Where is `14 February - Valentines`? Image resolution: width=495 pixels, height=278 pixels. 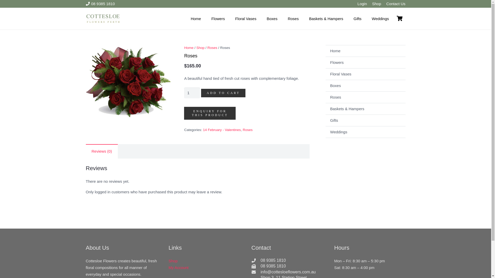 14 February - Valentines is located at coordinates (222, 130).